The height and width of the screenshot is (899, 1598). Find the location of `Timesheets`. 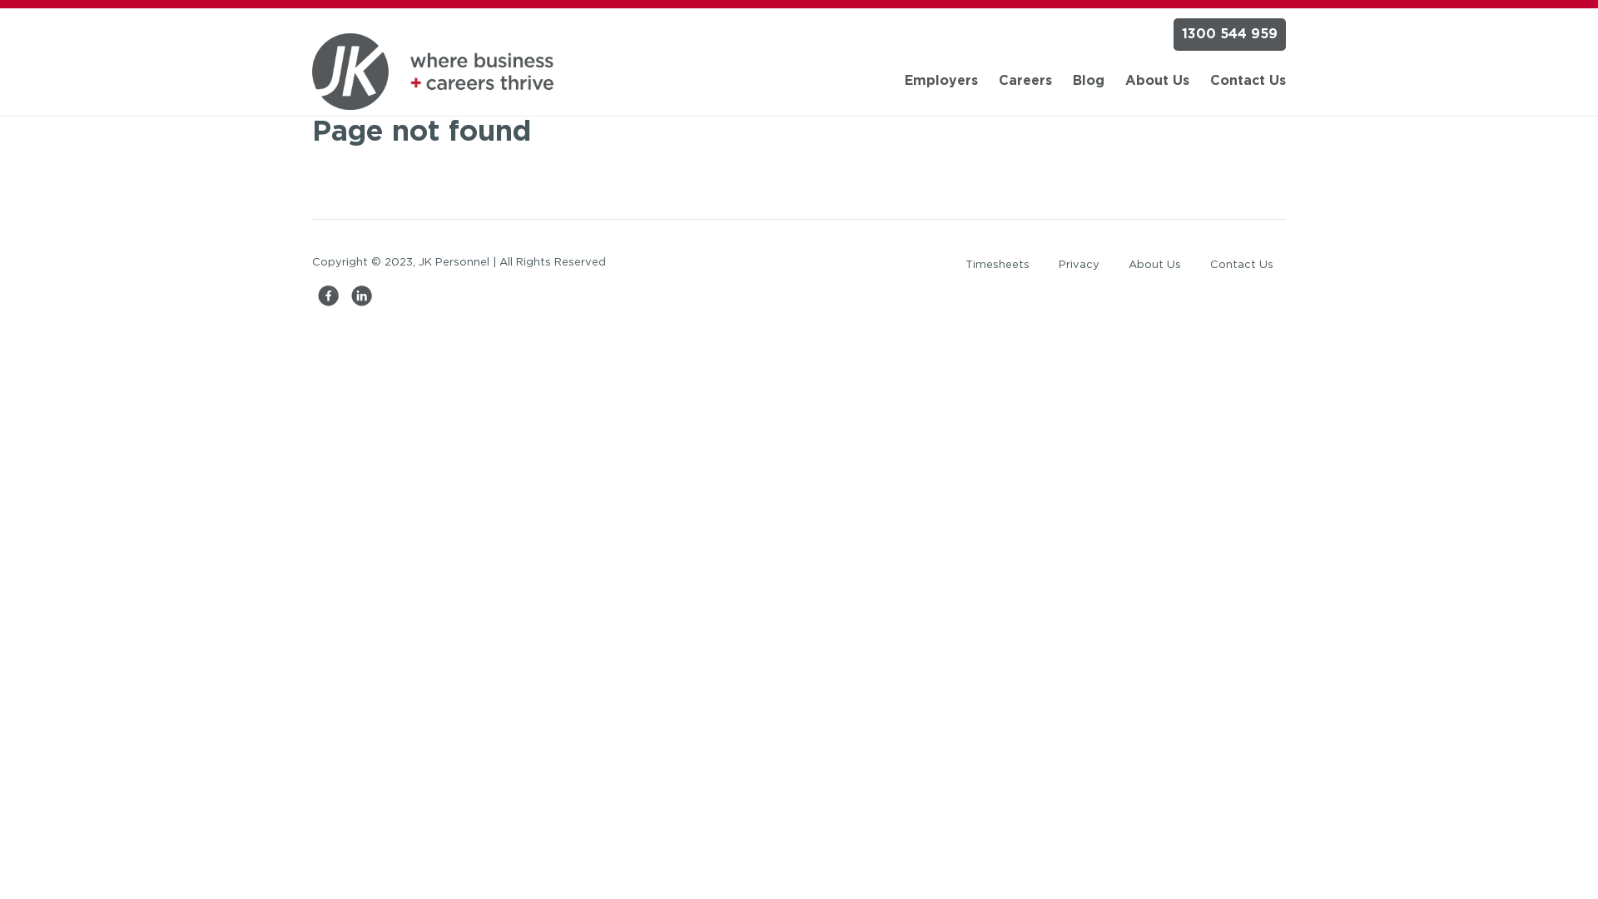

Timesheets is located at coordinates (997, 266).